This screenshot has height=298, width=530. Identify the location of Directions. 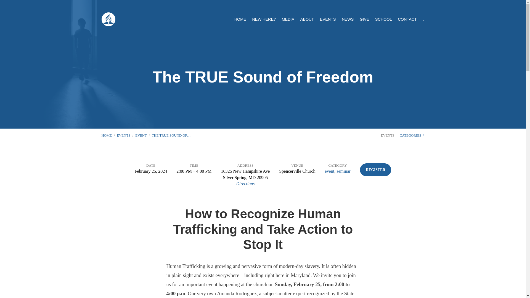
(245, 183).